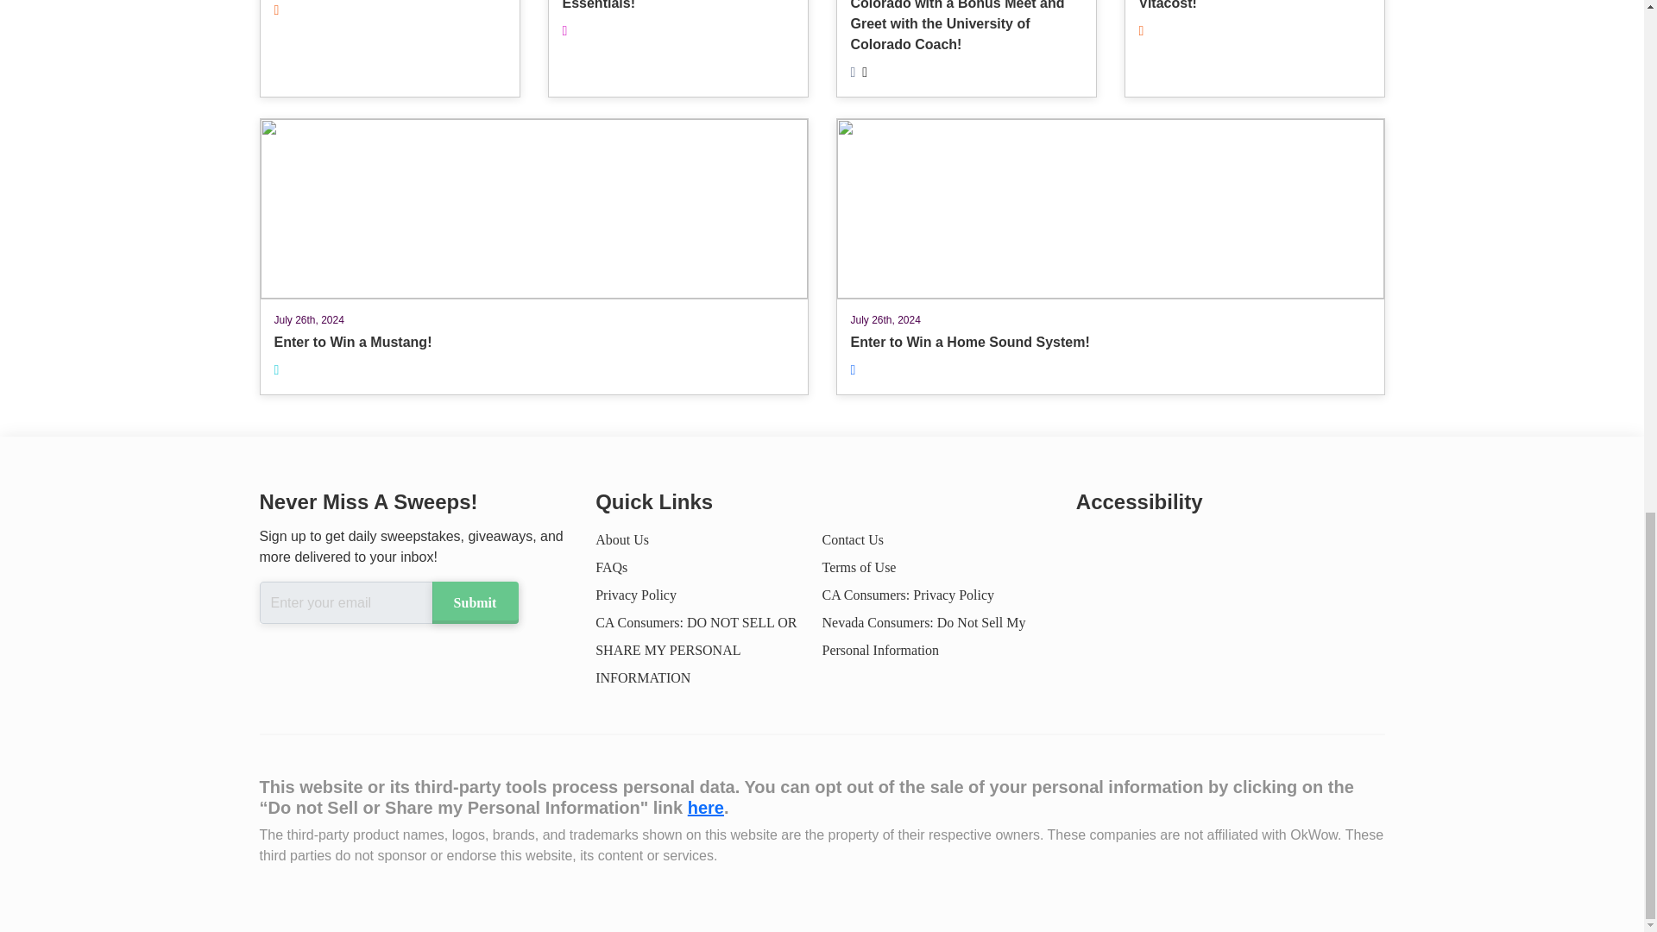  I want to click on FAQs, so click(533, 256).